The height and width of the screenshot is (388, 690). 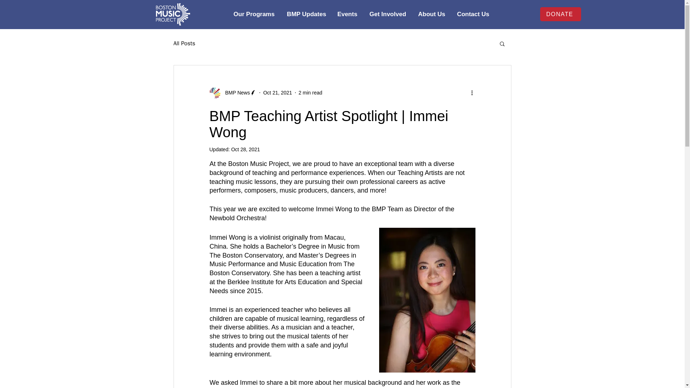 I want to click on All Posts, so click(x=184, y=43).